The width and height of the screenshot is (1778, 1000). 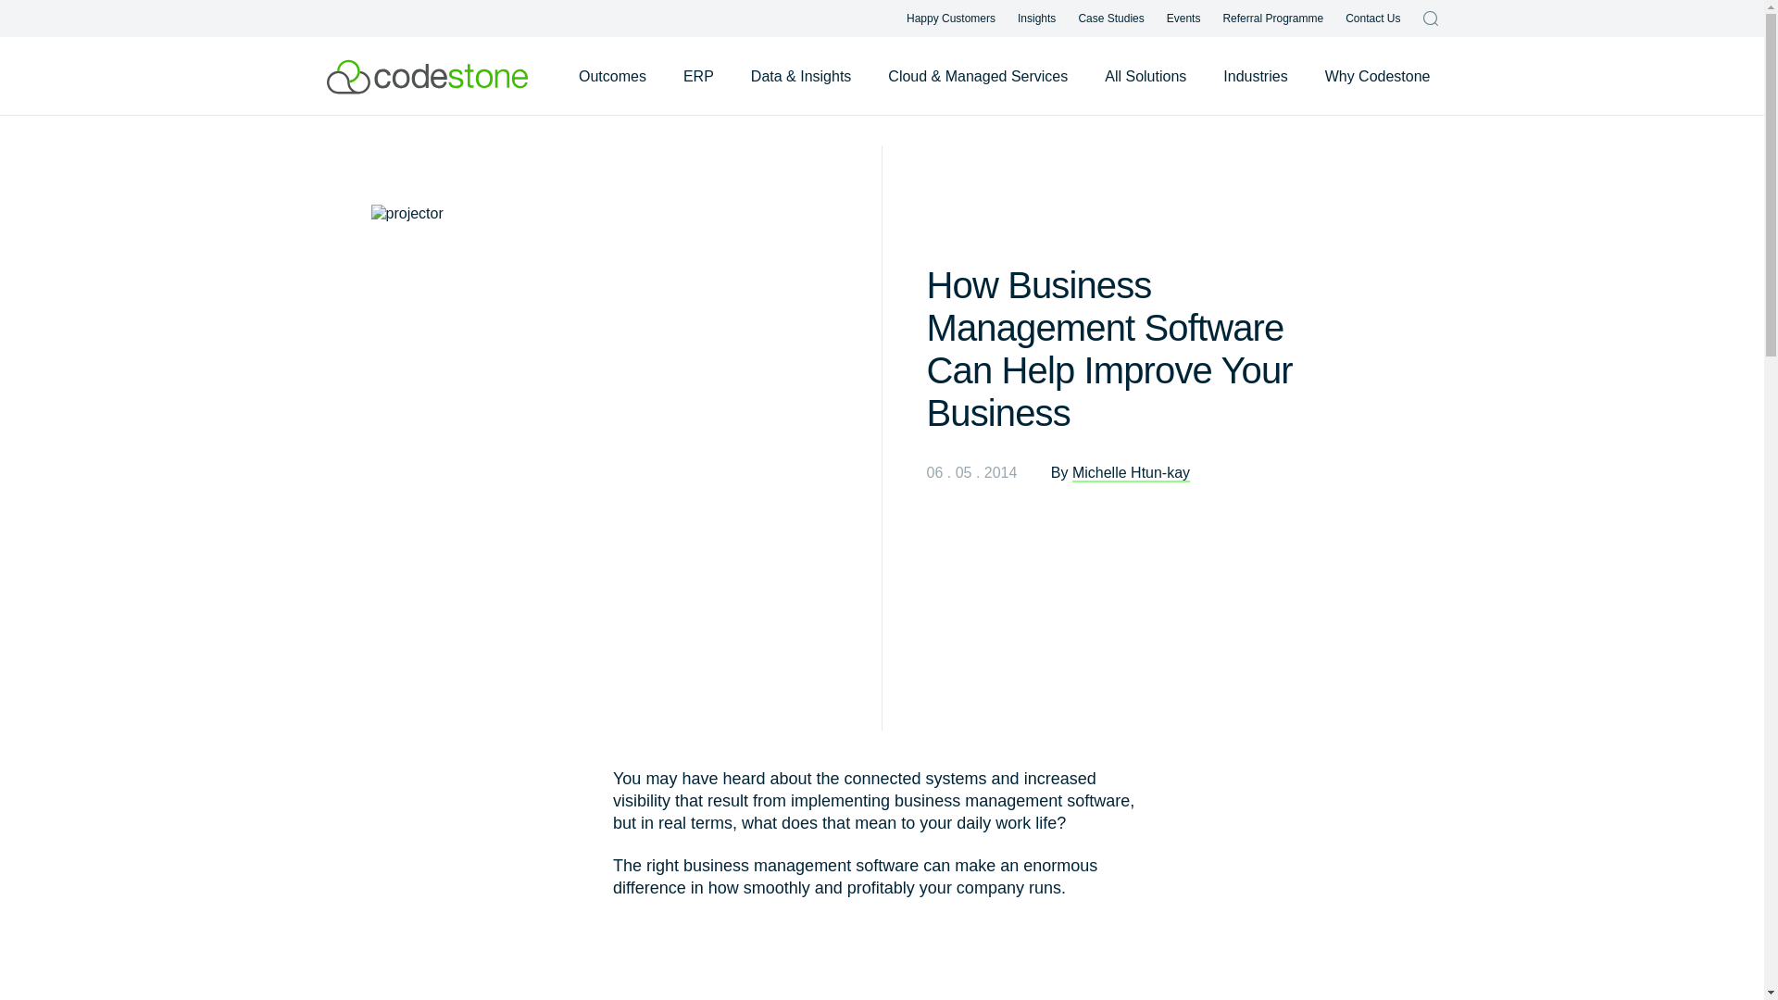 I want to click on Outcomes, so click(x=612, y=76).